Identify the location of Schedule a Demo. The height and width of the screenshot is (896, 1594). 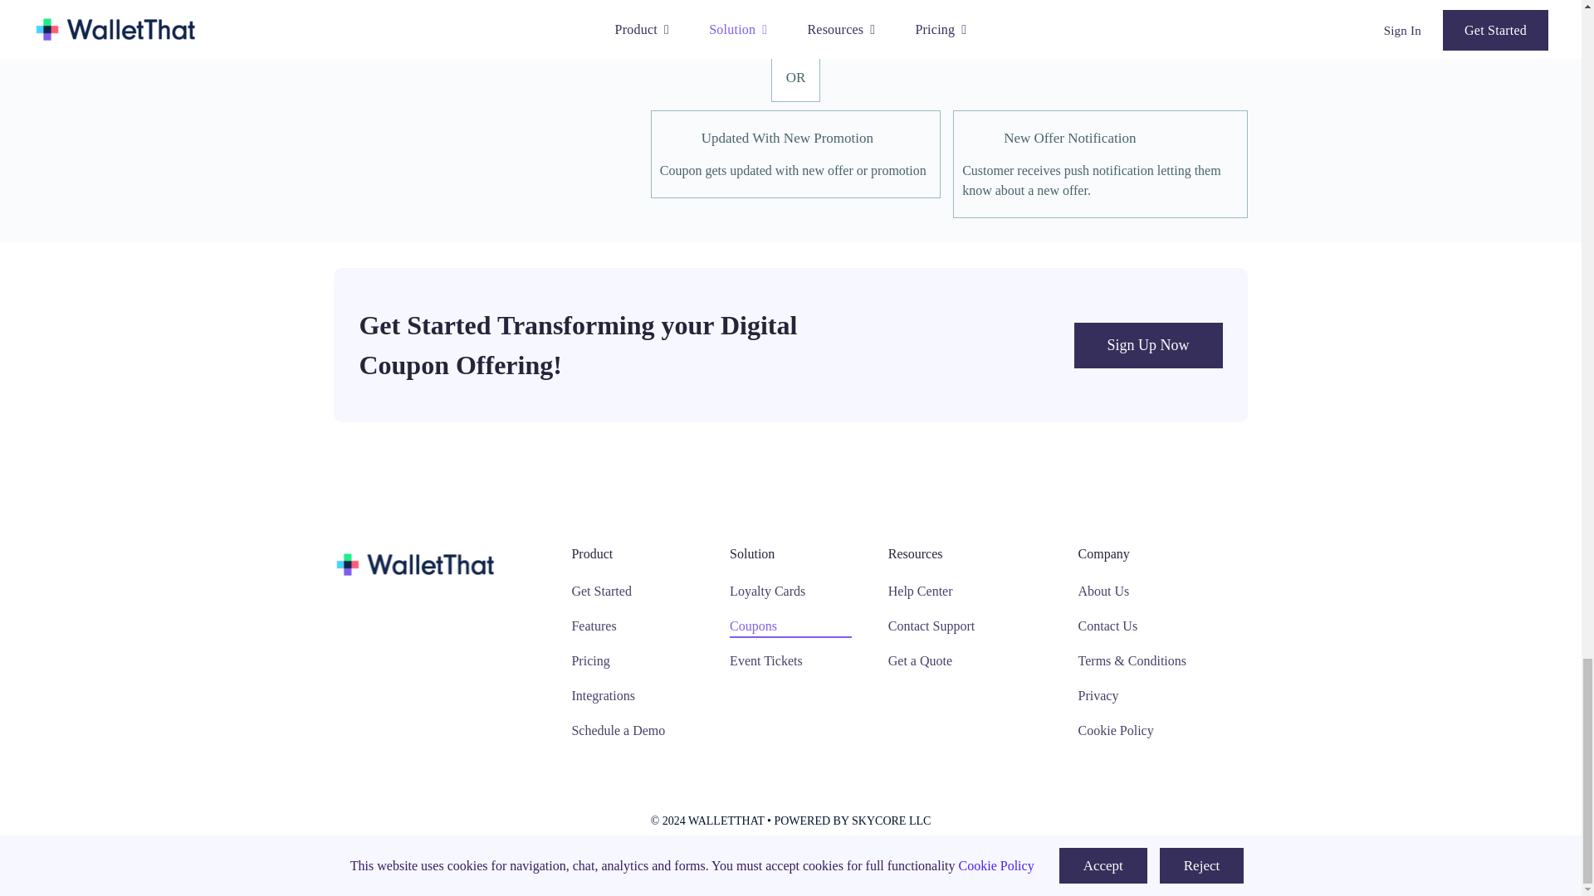
(632, 732).